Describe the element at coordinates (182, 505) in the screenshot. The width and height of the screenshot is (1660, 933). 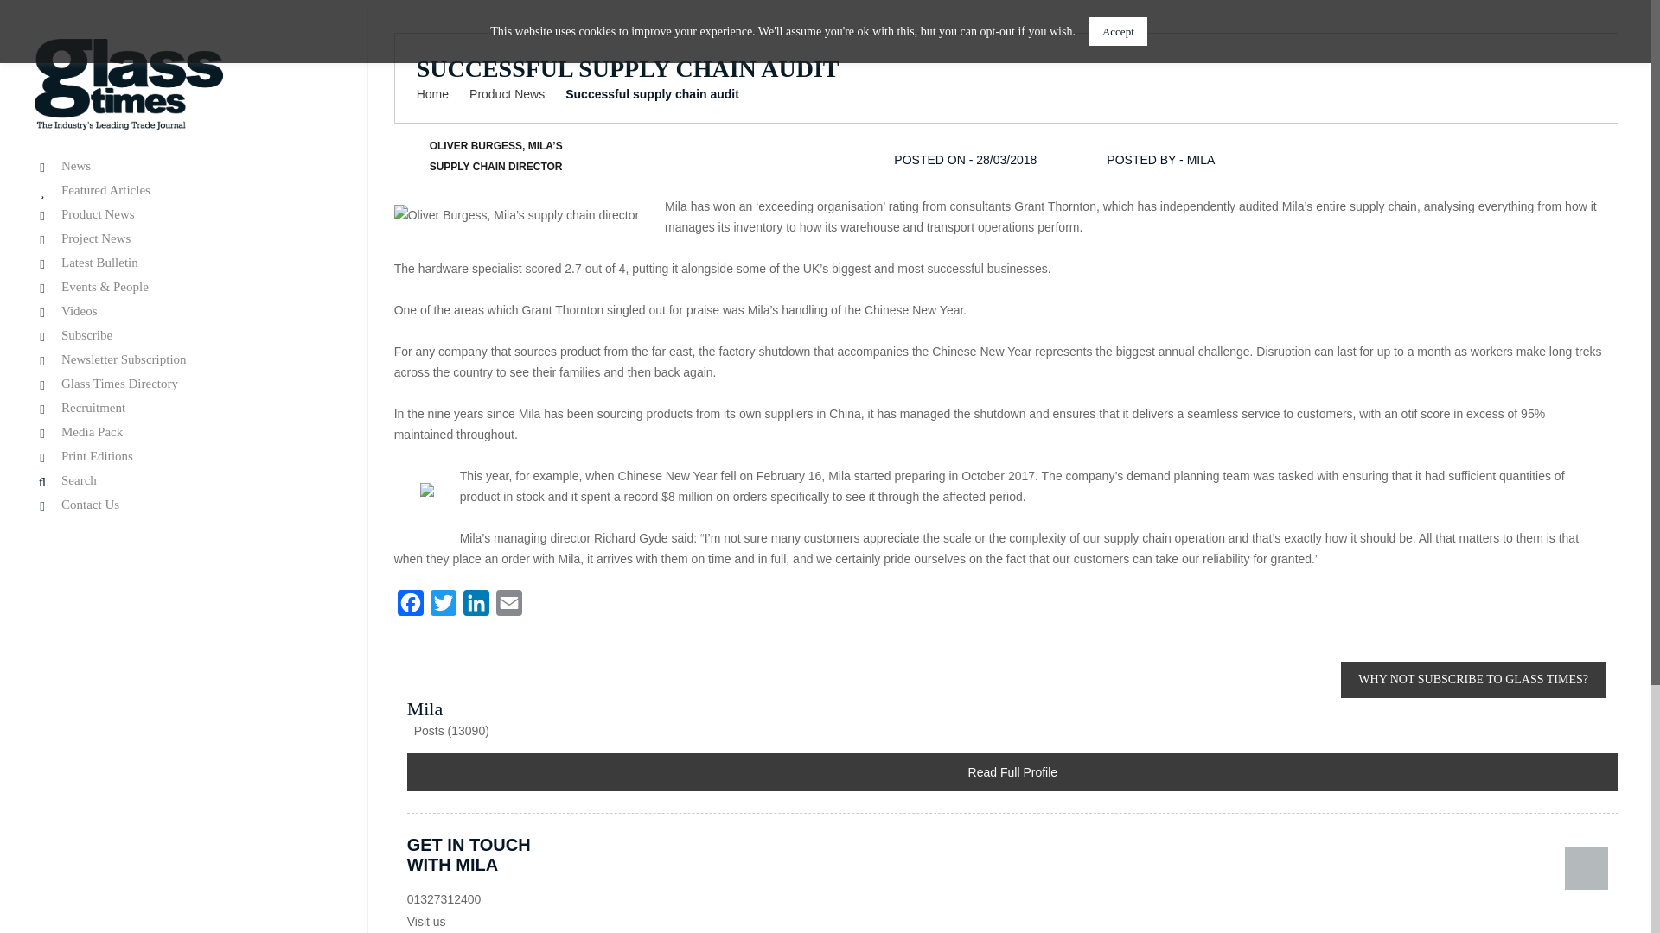
I see `Contact Us` at that location.